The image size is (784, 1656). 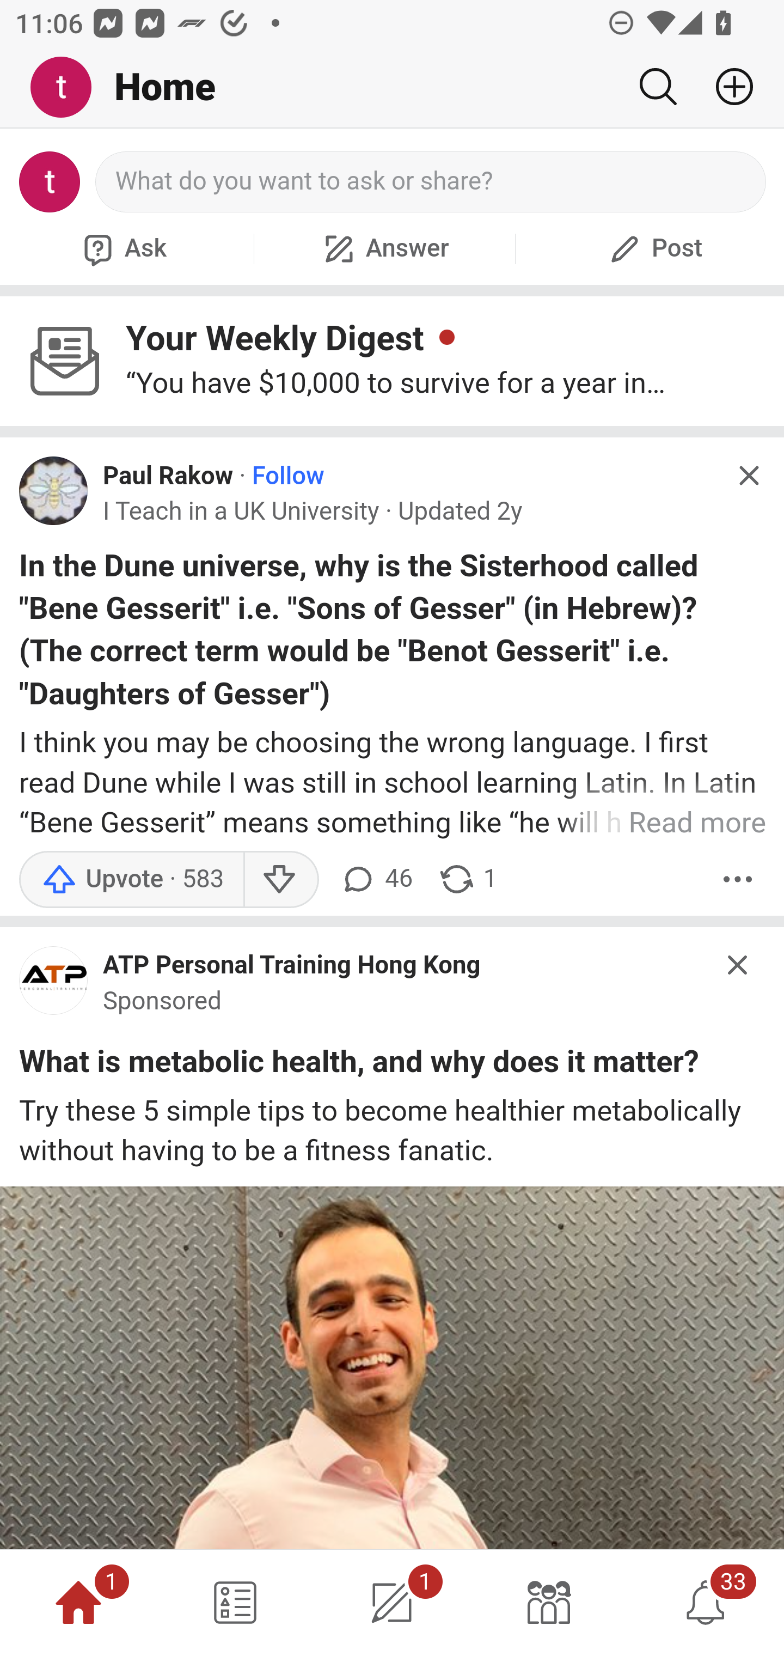 I want to click on ATP Personal Training Hong Kong, so click(x=292, y=966).